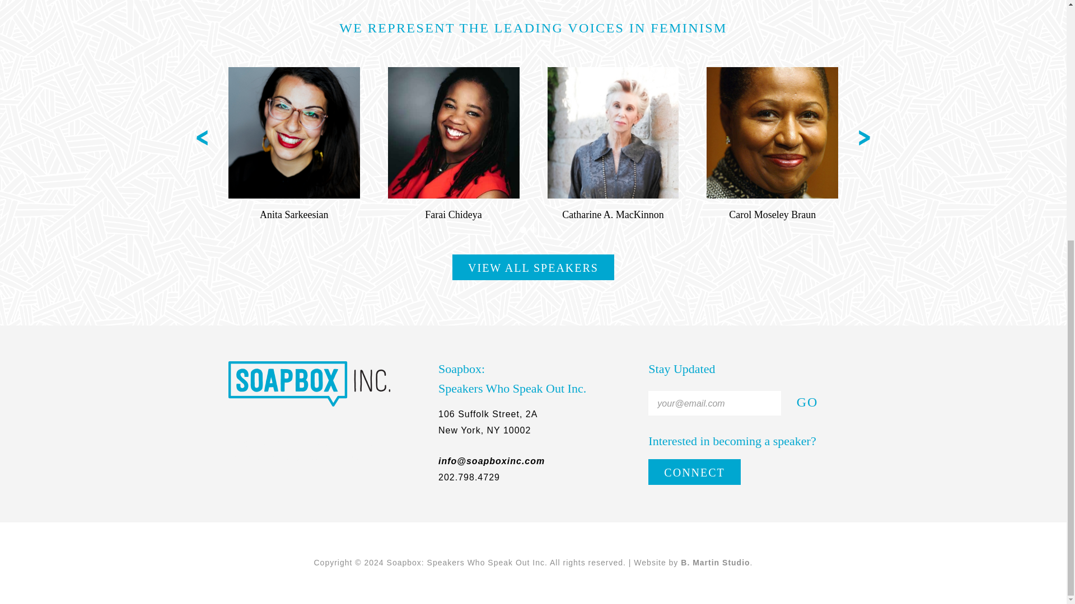 This screenshot has width=1075, height=604. Describe the element at coordinates (772, 215) in the screenshot. I see `Carol Moseley Braun` at that location.